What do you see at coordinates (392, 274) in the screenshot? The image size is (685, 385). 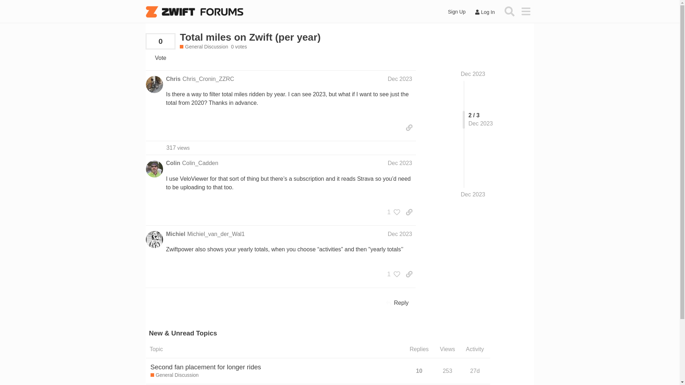 I see `1` at bounding box center [392, 274].